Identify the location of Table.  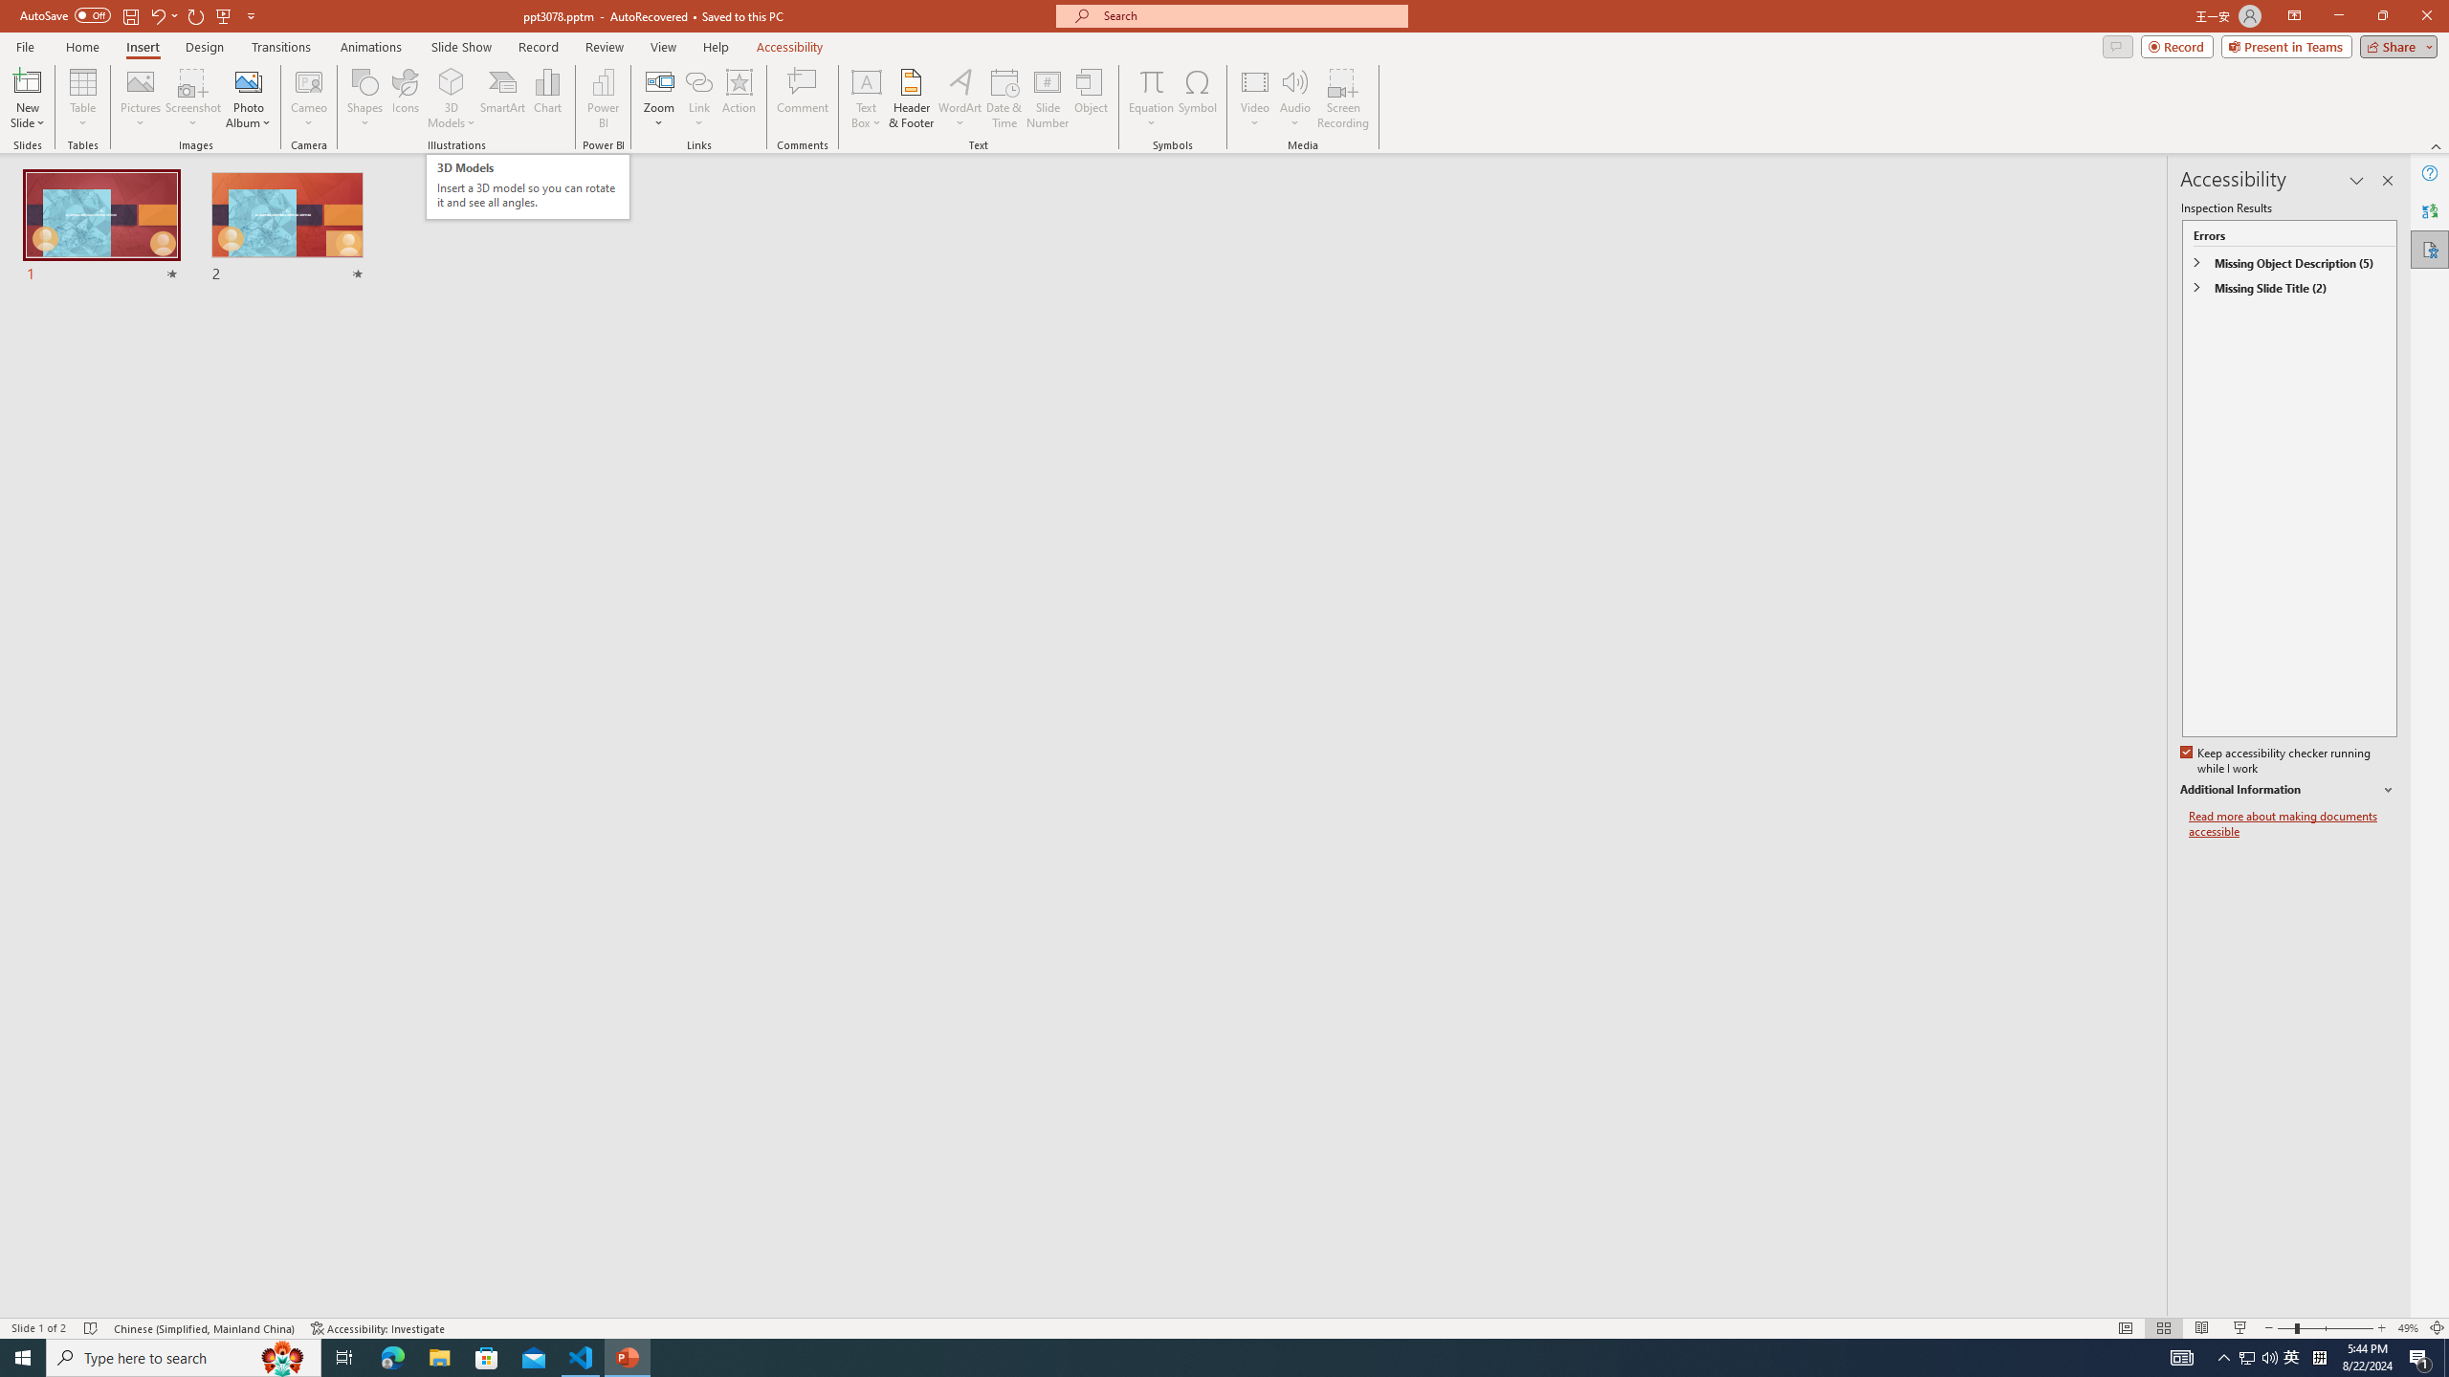
(82, 98).